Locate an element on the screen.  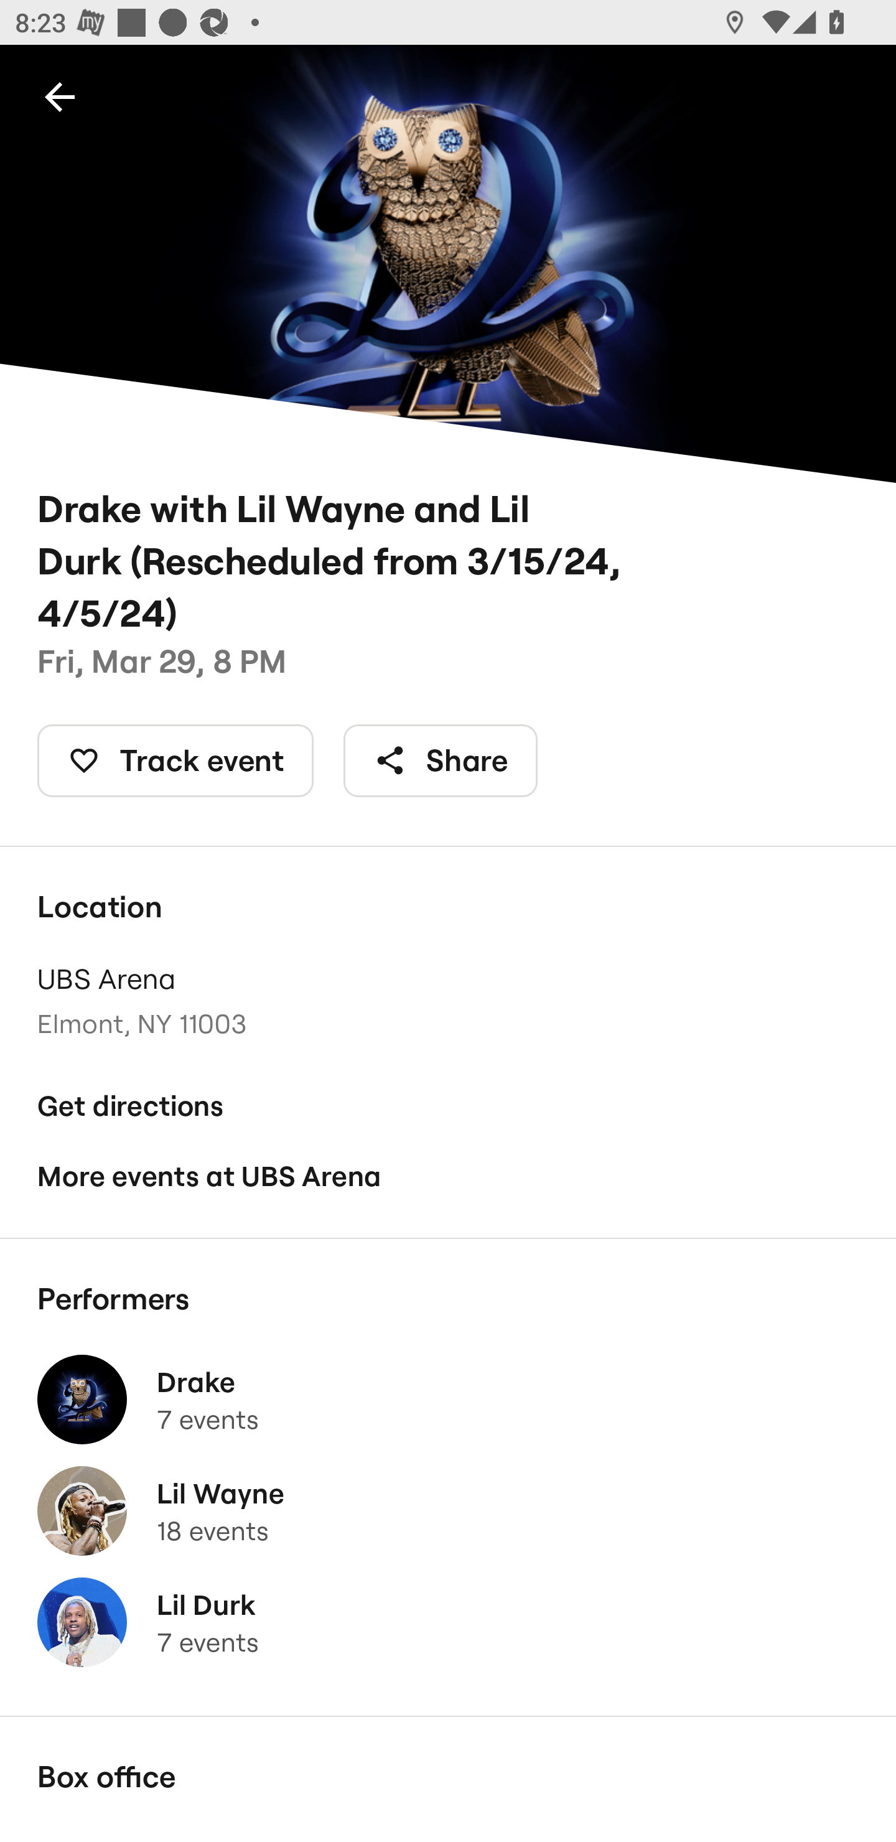
Lil Wayne 18 events is located at coordinates (448, 1511).